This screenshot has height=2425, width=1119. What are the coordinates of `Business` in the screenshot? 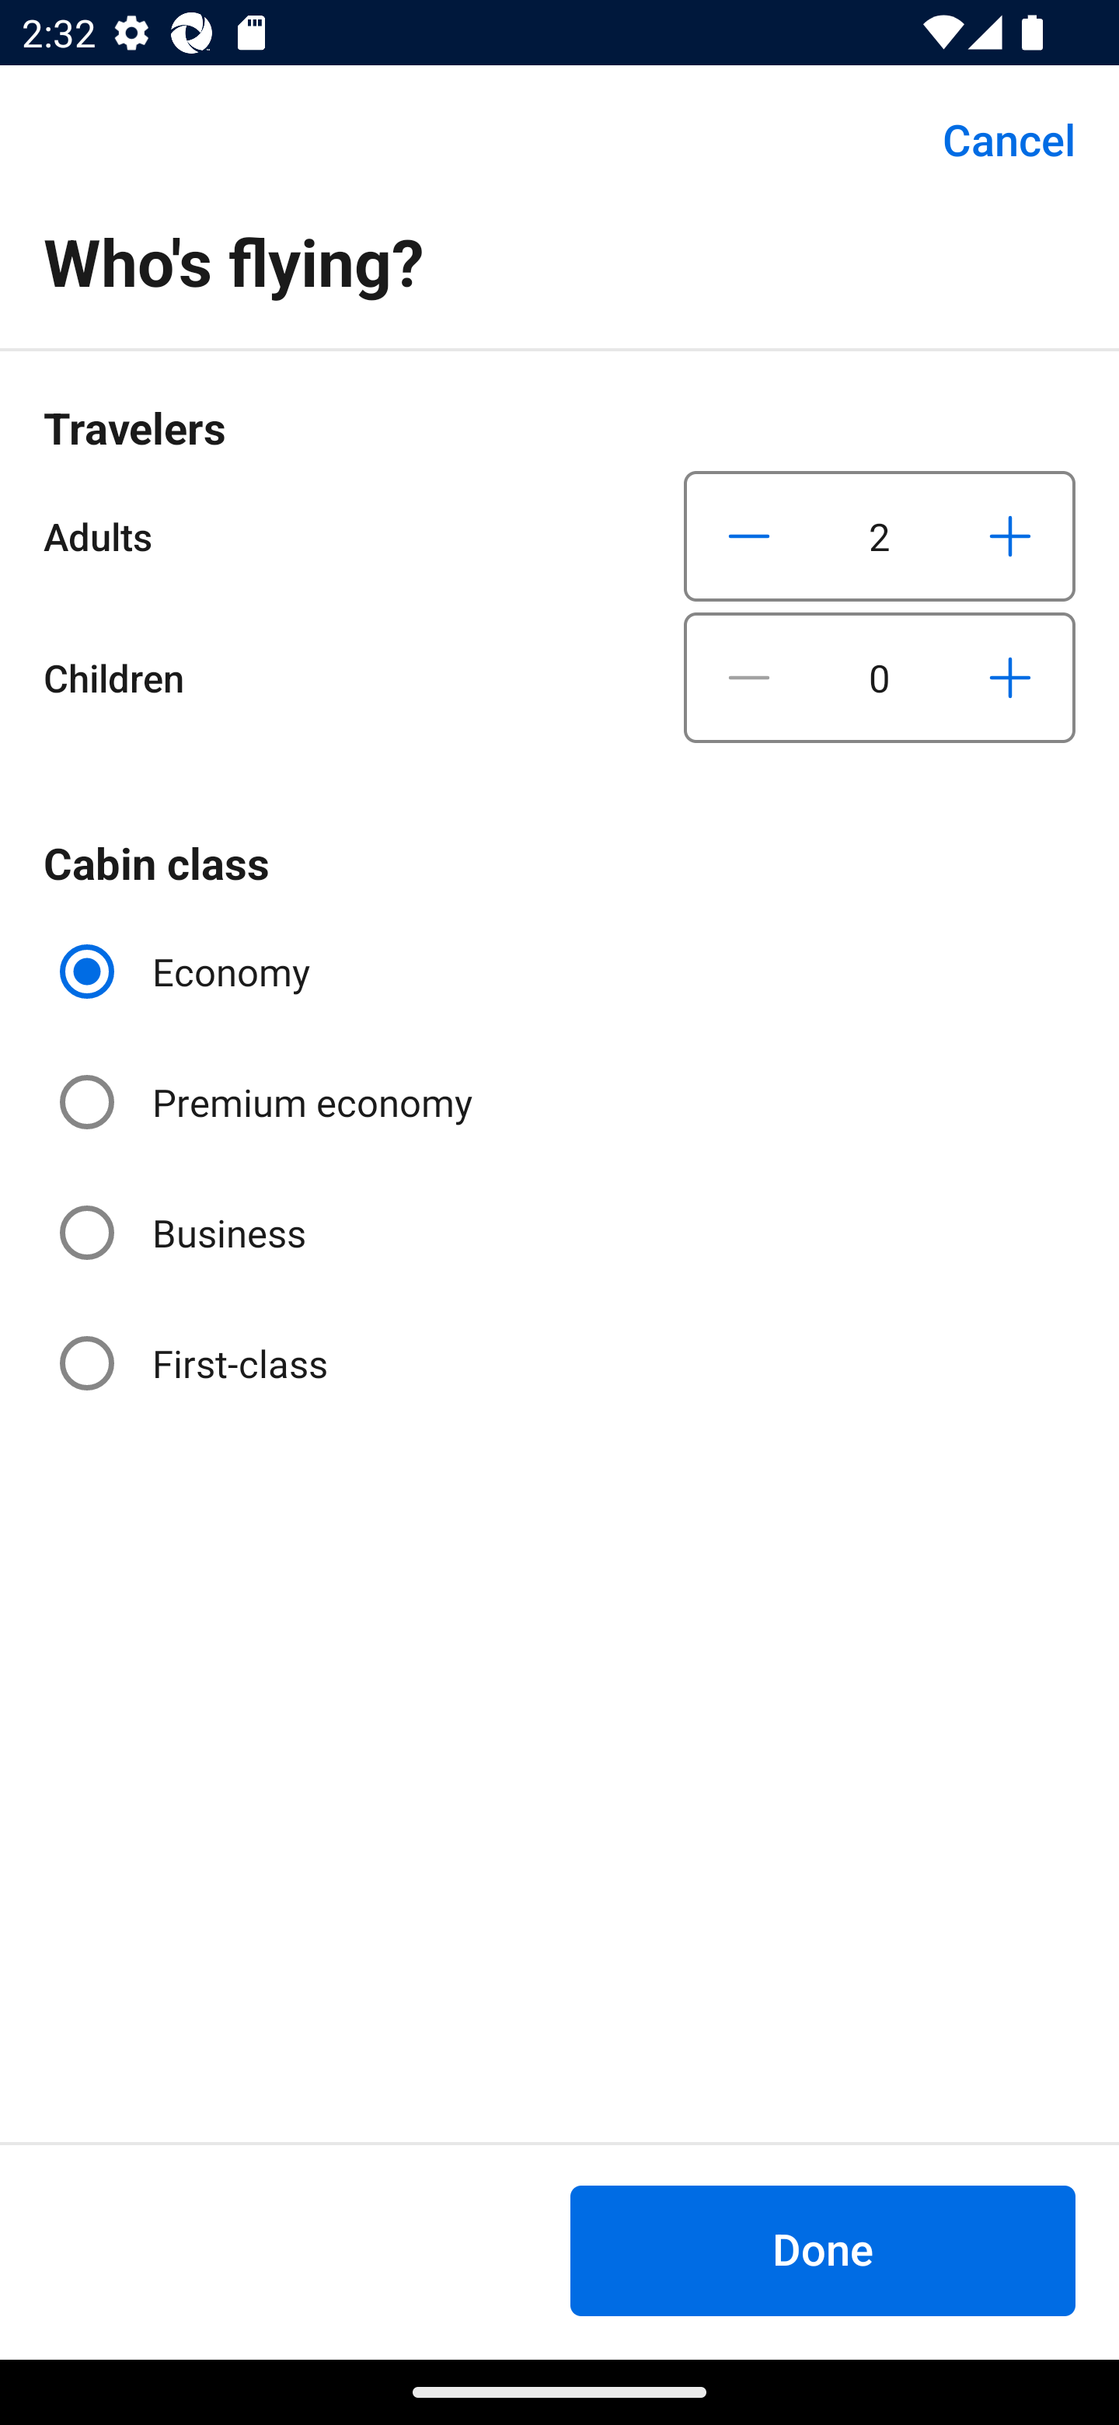 It's located at (185, 1231).